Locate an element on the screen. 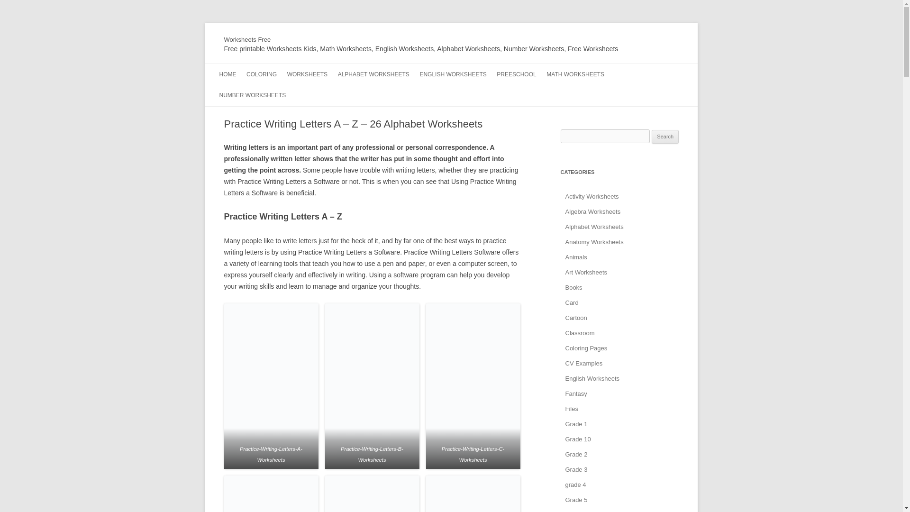 This screenshot has height=512, width=910. Search is located at coordinates (665, 137).